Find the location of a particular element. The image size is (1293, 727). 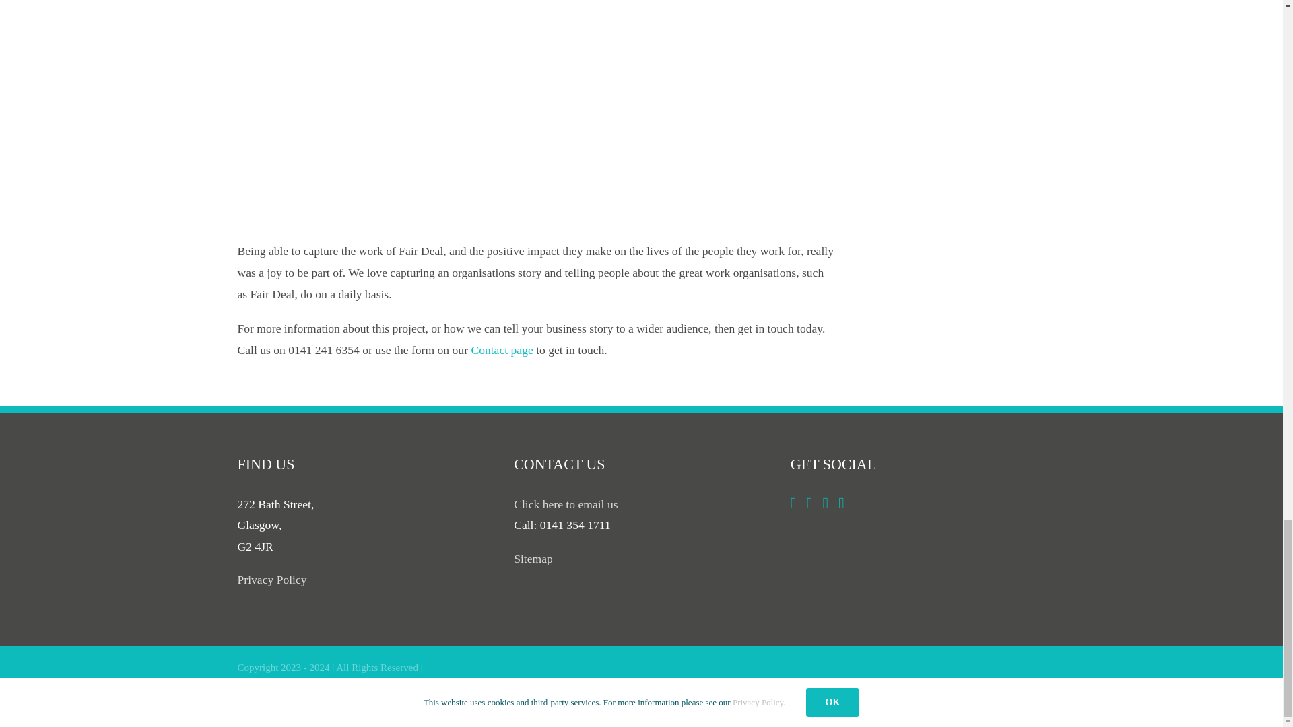

Privacy Policy is located at coordinates (271, 579).